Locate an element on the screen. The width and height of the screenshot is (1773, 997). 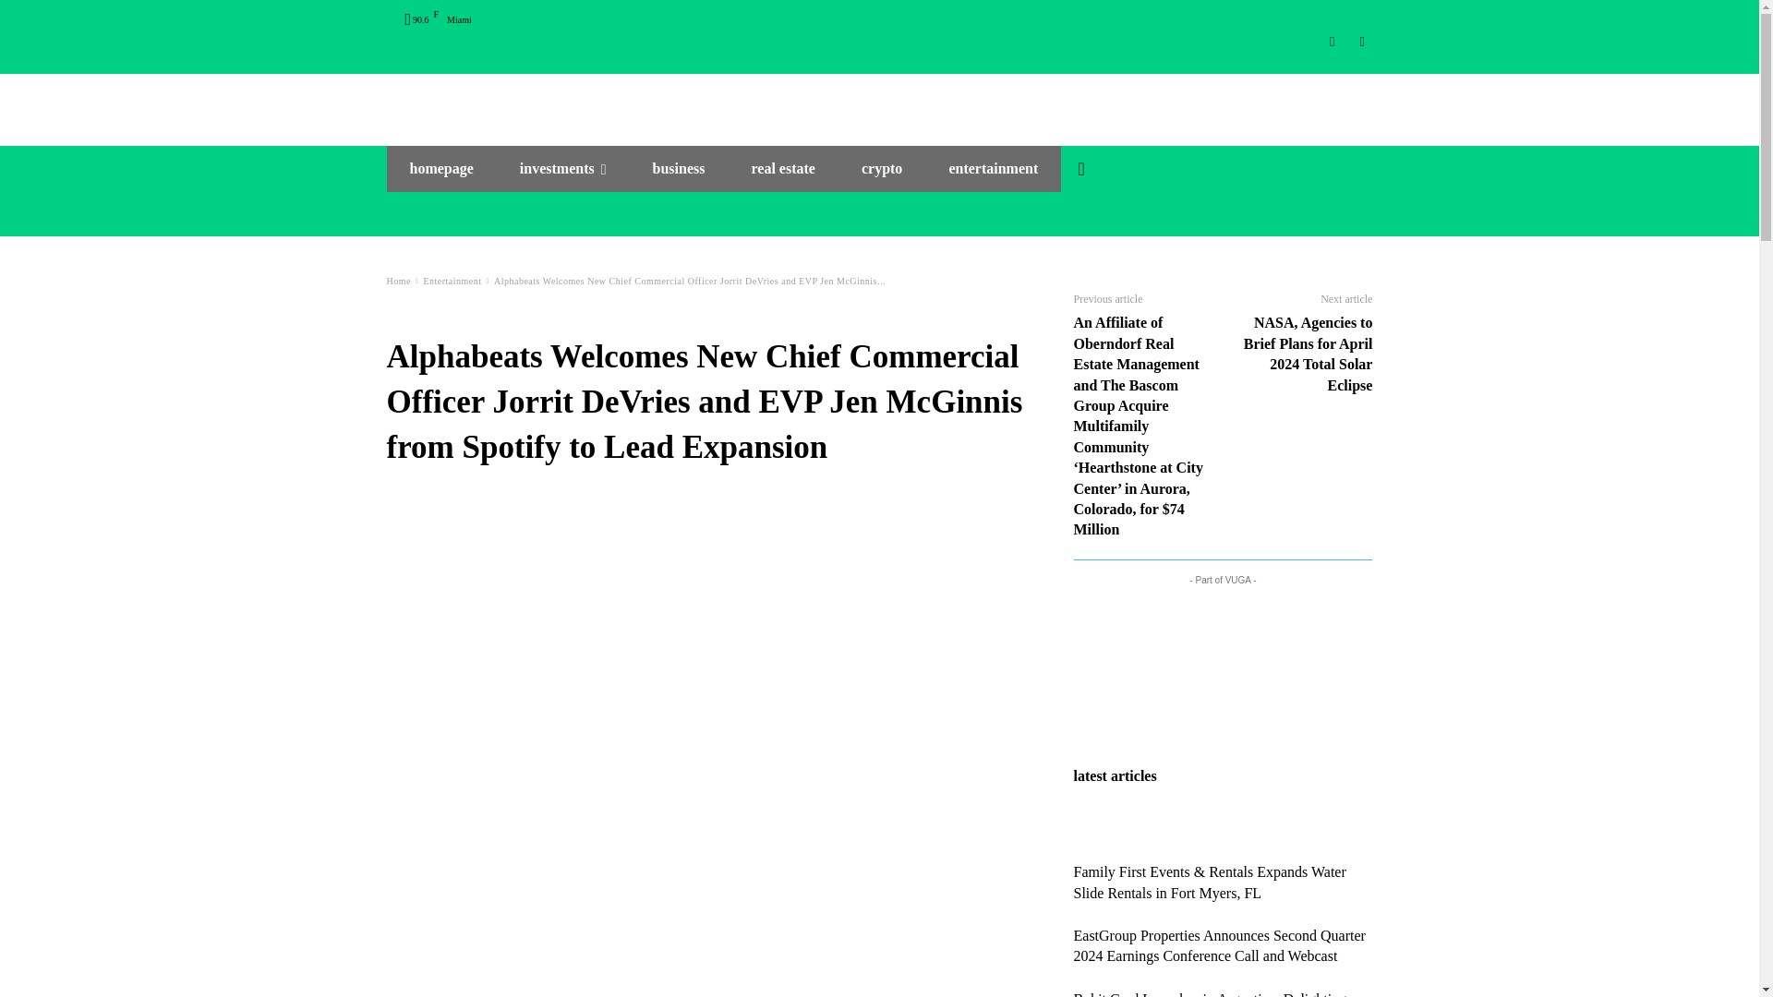
business is located at coordinates (679, 168).